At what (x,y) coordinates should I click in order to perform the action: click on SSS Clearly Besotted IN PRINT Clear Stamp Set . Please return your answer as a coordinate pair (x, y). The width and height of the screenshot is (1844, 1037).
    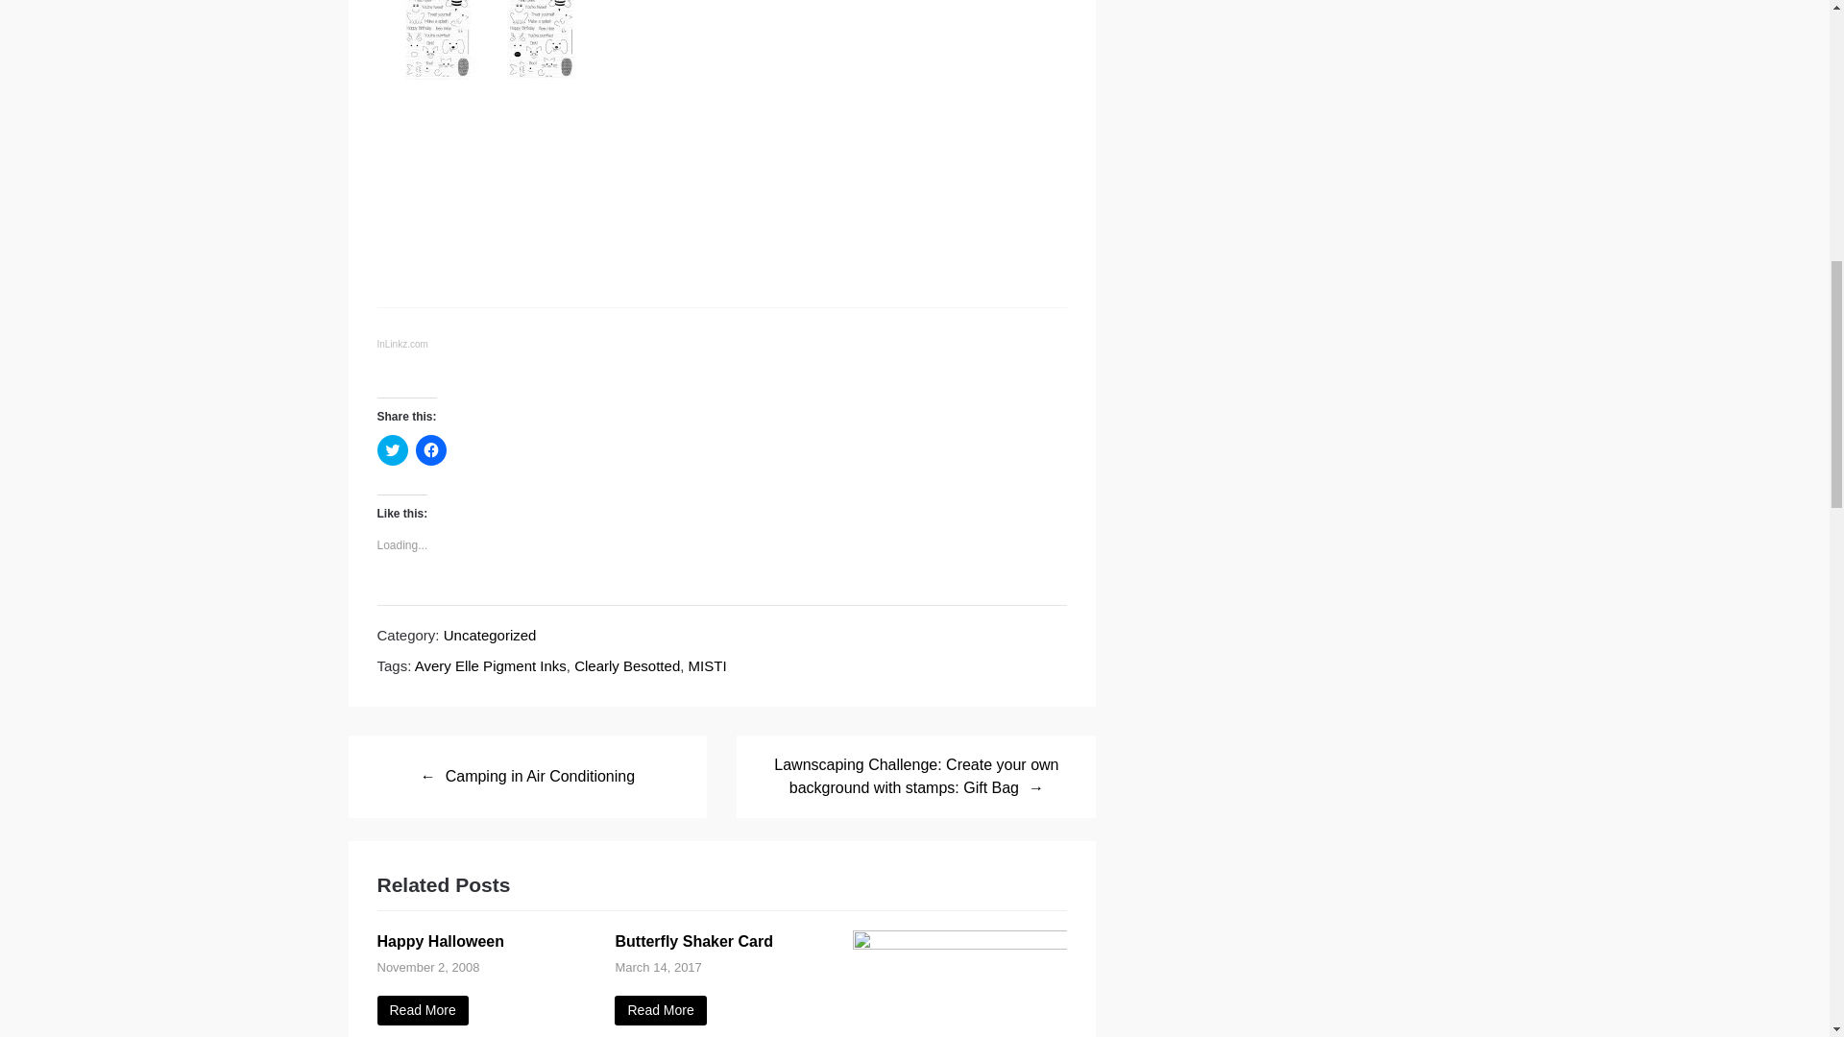
    Looking at the image, I should click on (438, 75).